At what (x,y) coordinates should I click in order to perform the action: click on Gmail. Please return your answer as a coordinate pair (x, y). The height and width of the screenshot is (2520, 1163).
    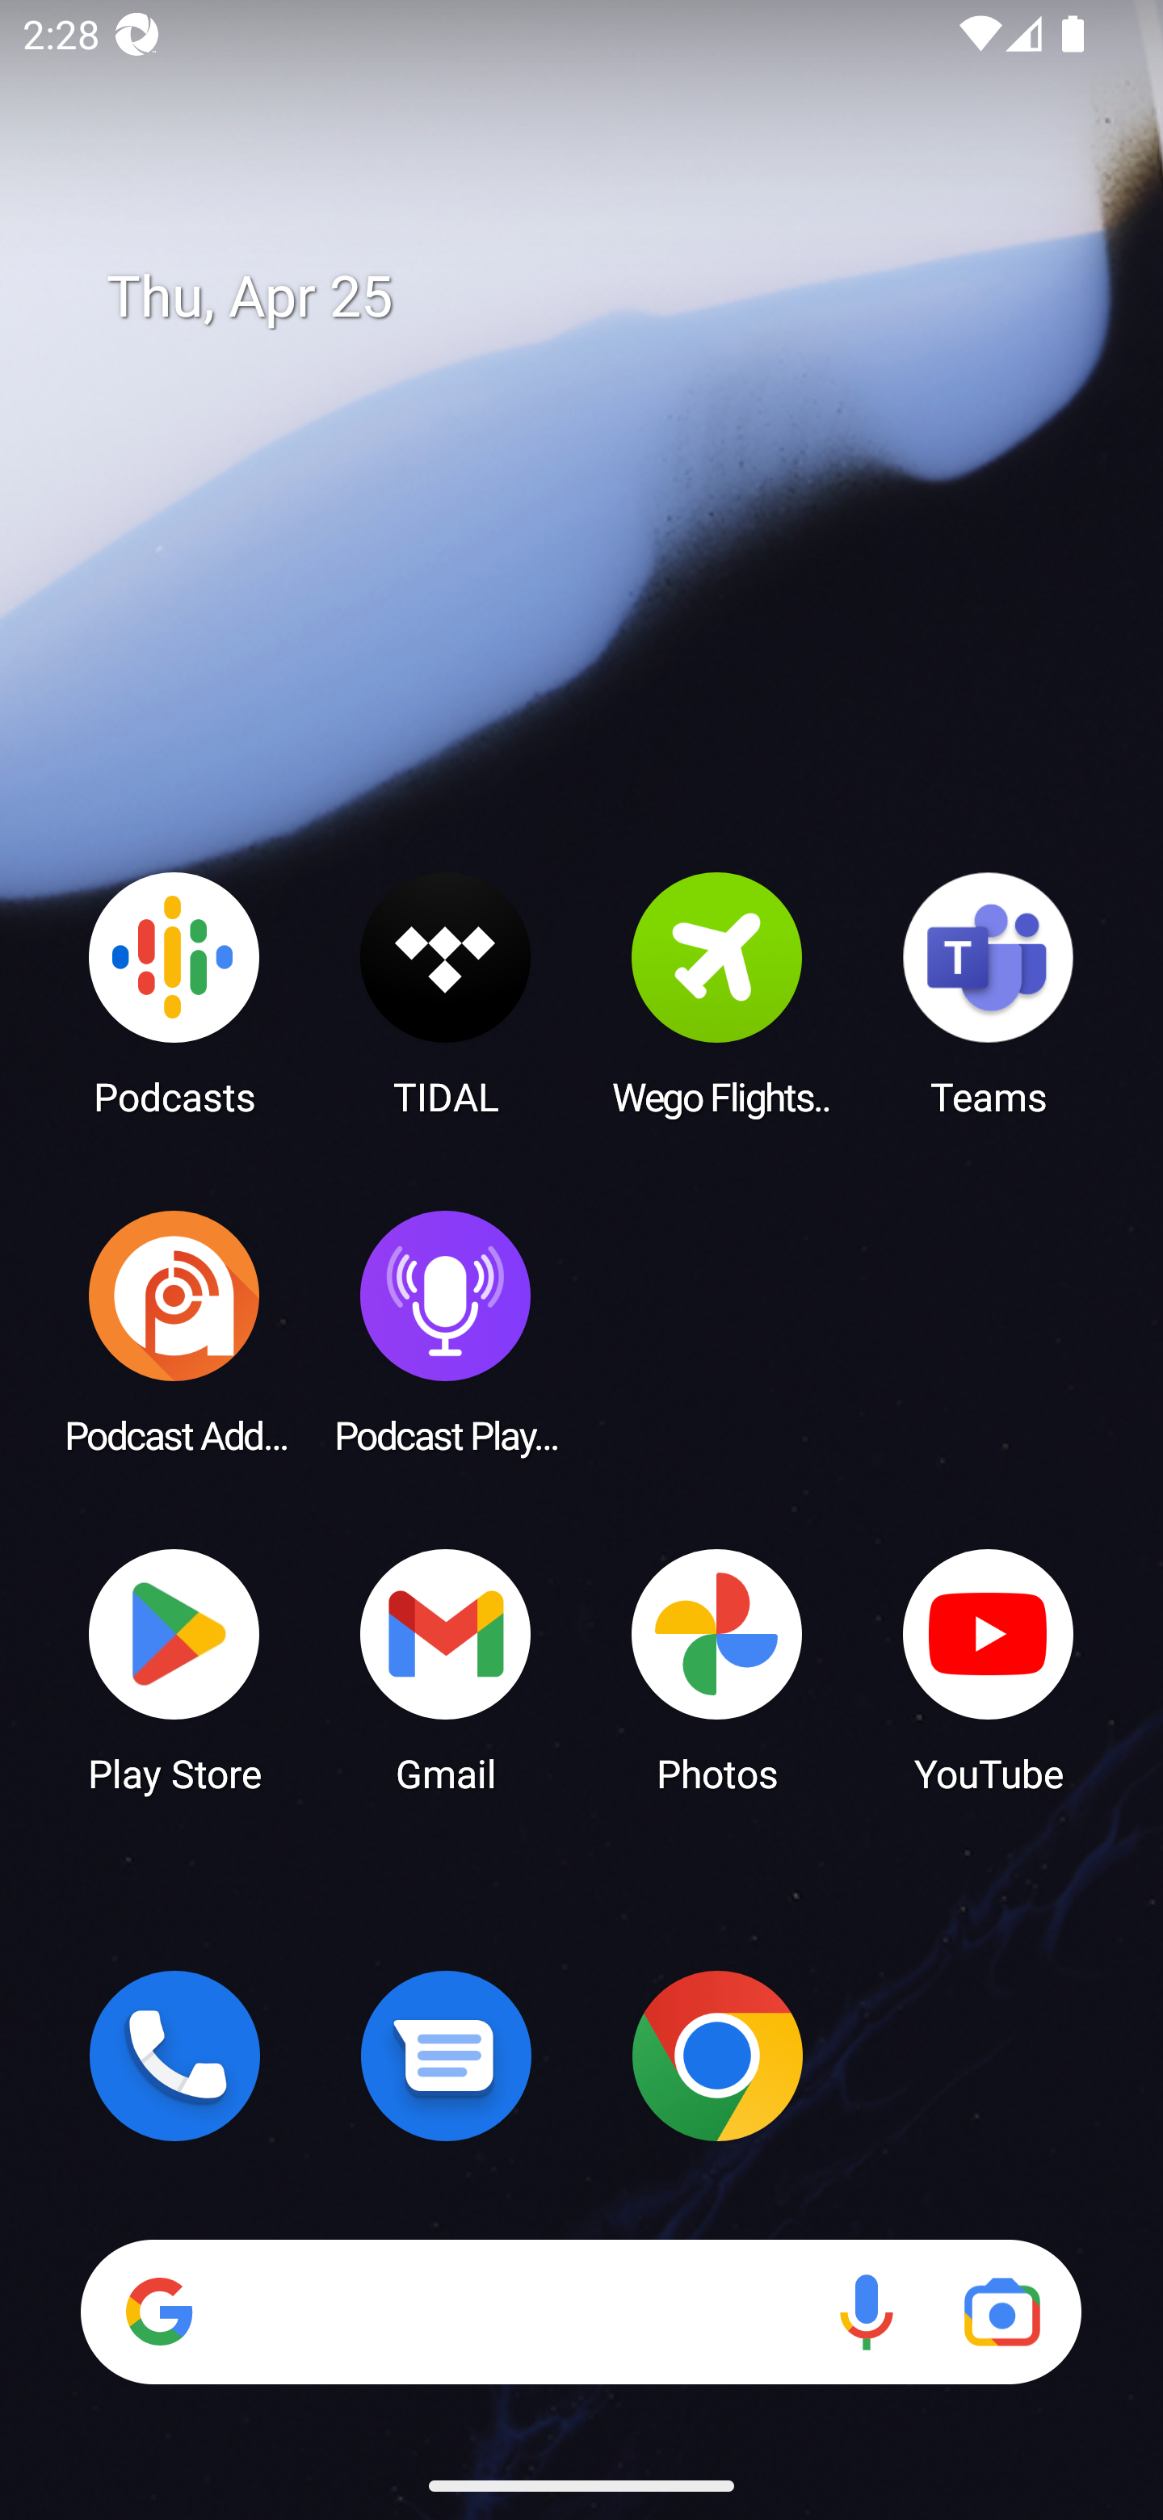
    Looking at the image, I should click on (446, 1669).